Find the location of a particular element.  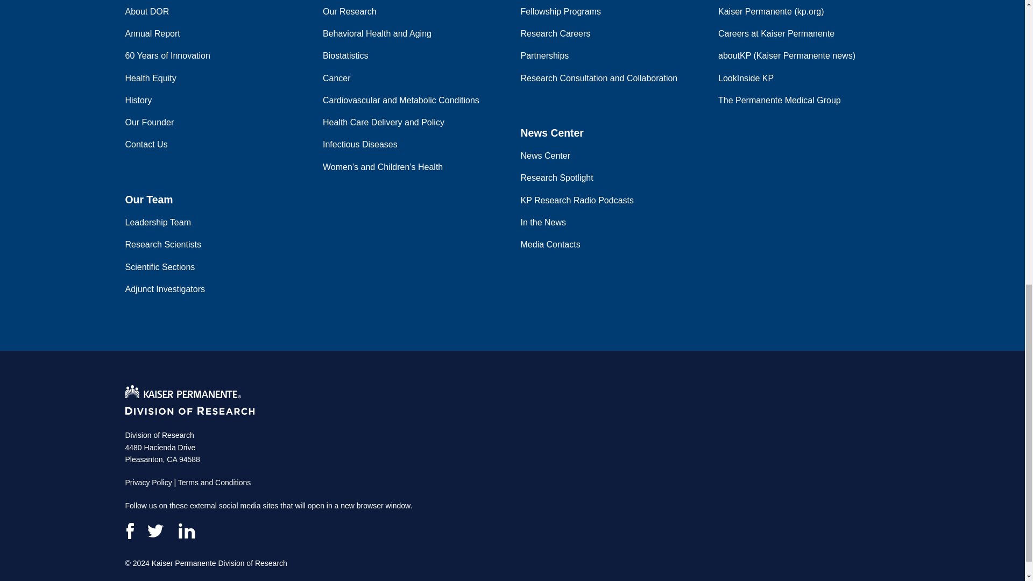

Linked In is located at coordinates (186, 531).